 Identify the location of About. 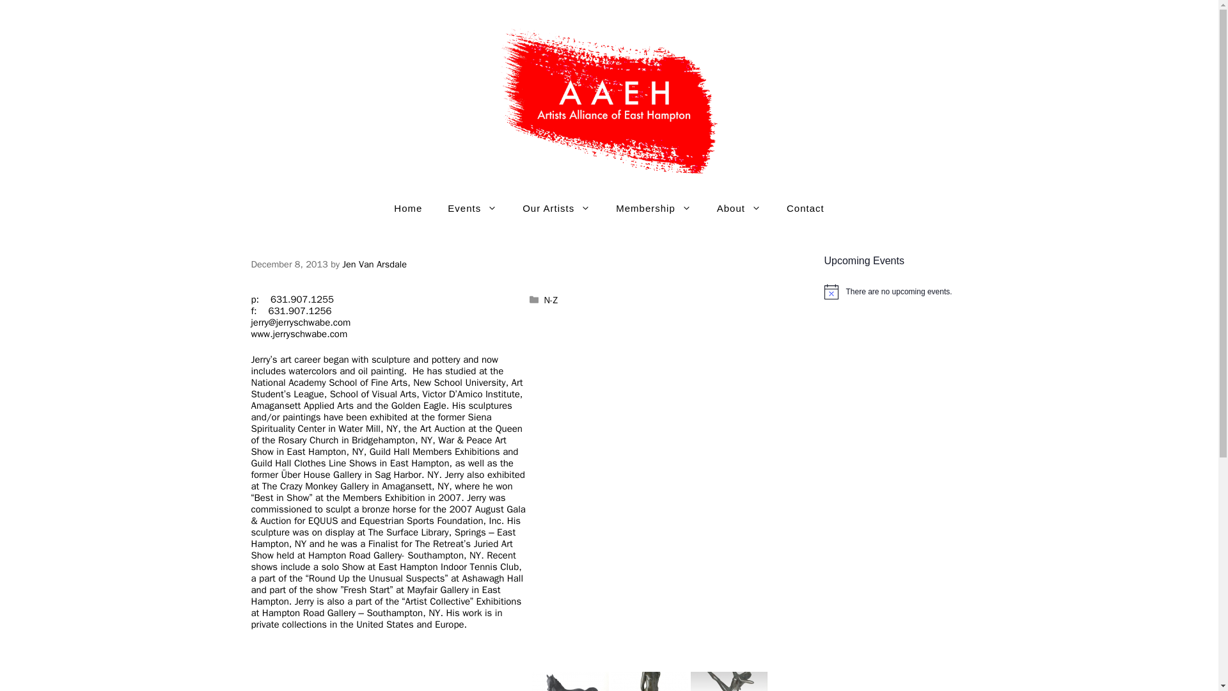
(738, 209).